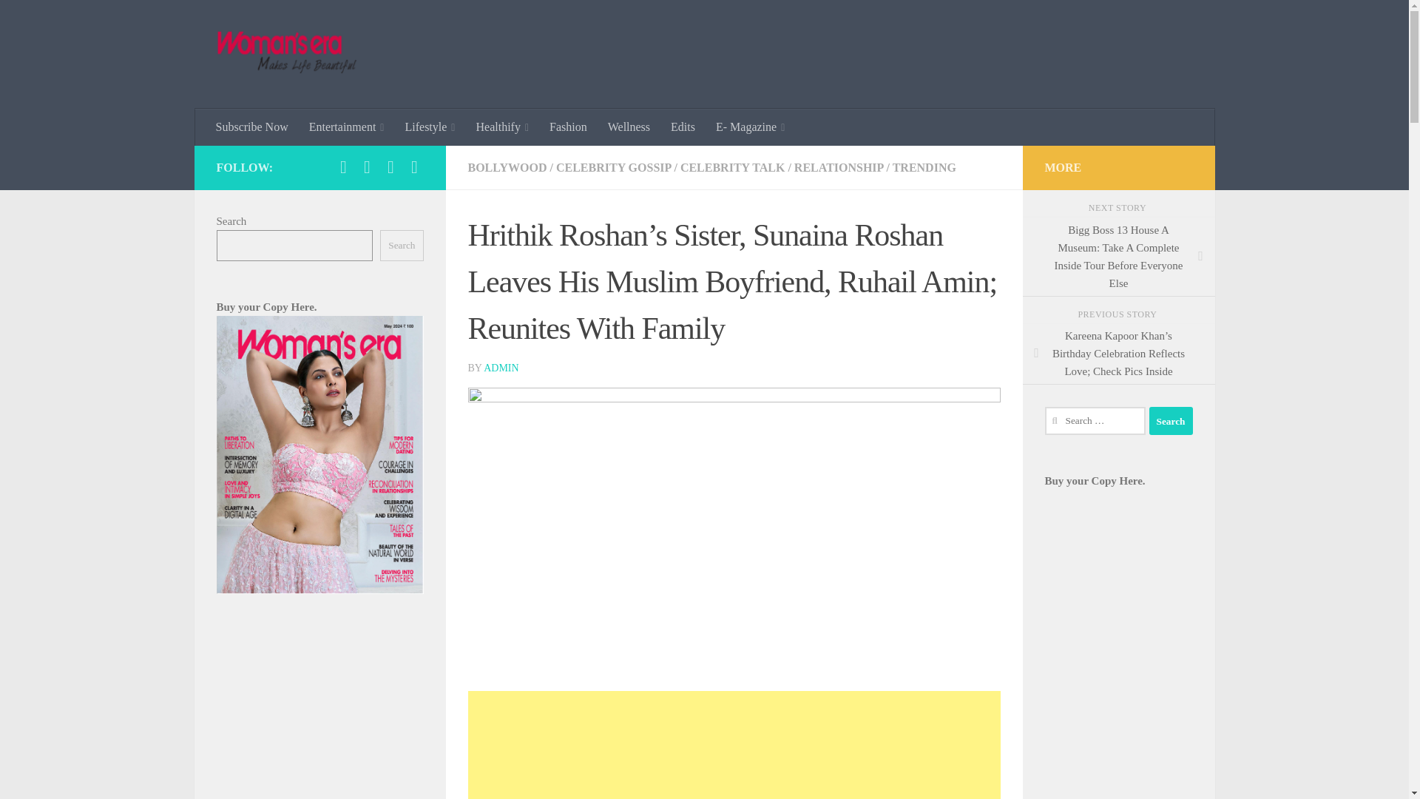 The image size is (1420, 799). What do you see at coordinates (346, 127) in the screenshot?
I see `Entertainment` at bounding box center [346, 127].